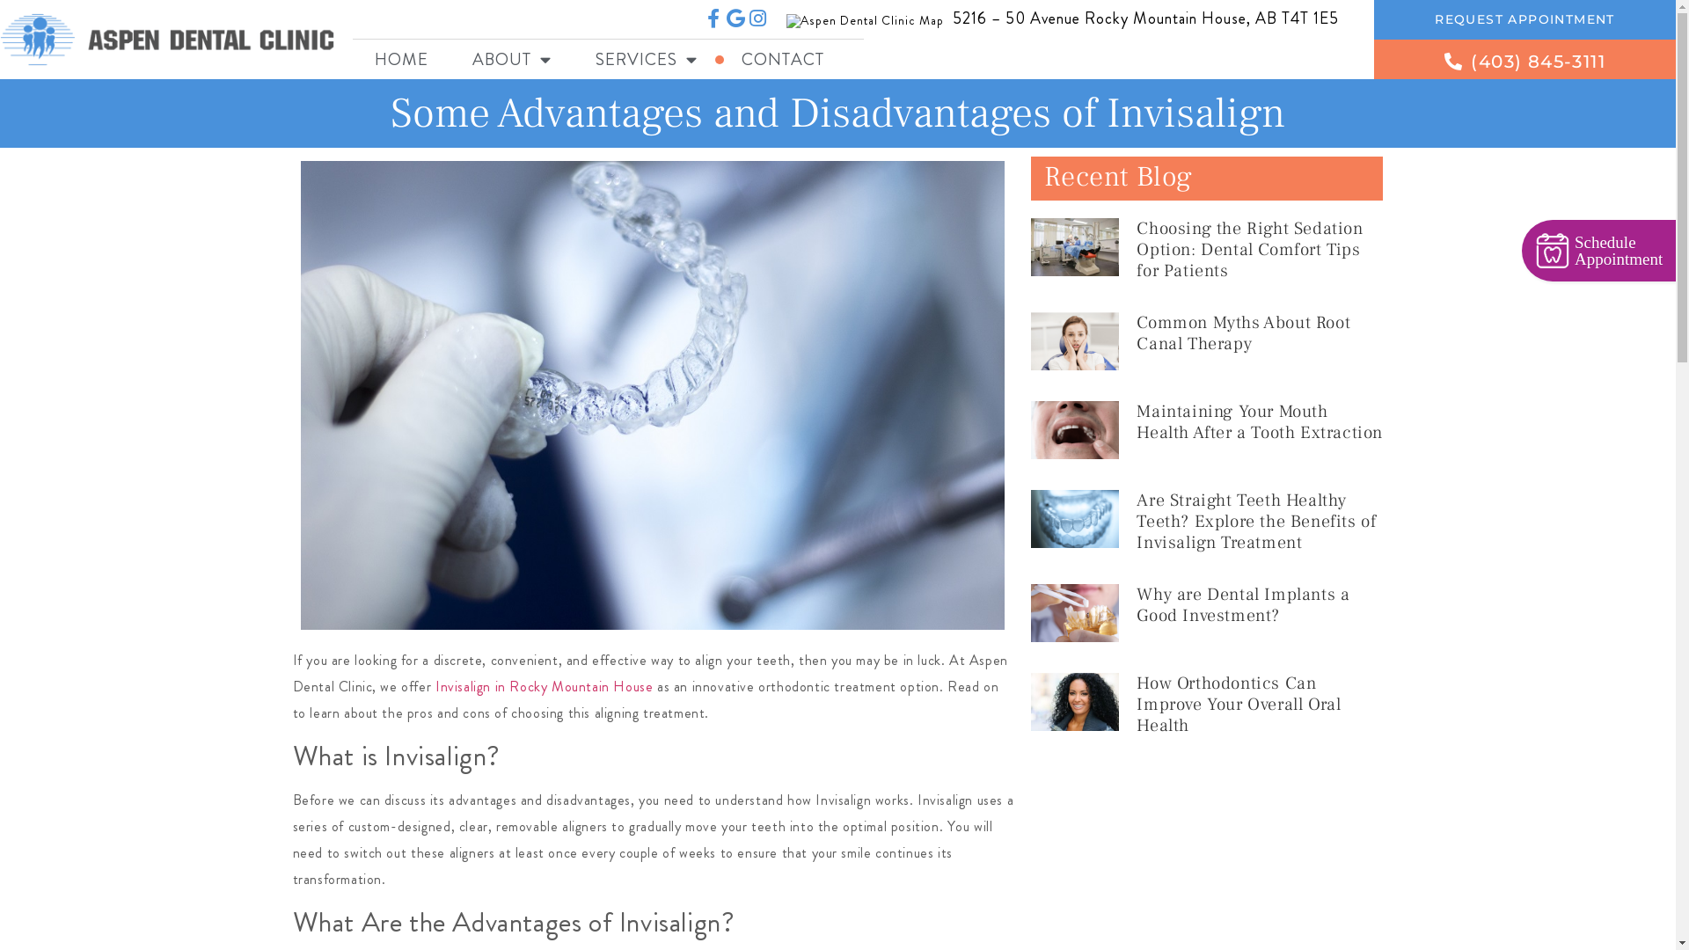 Image resolution: width=1689 pixels, height=950 pixels. I want to click on SERVICES, so click(647, 60).